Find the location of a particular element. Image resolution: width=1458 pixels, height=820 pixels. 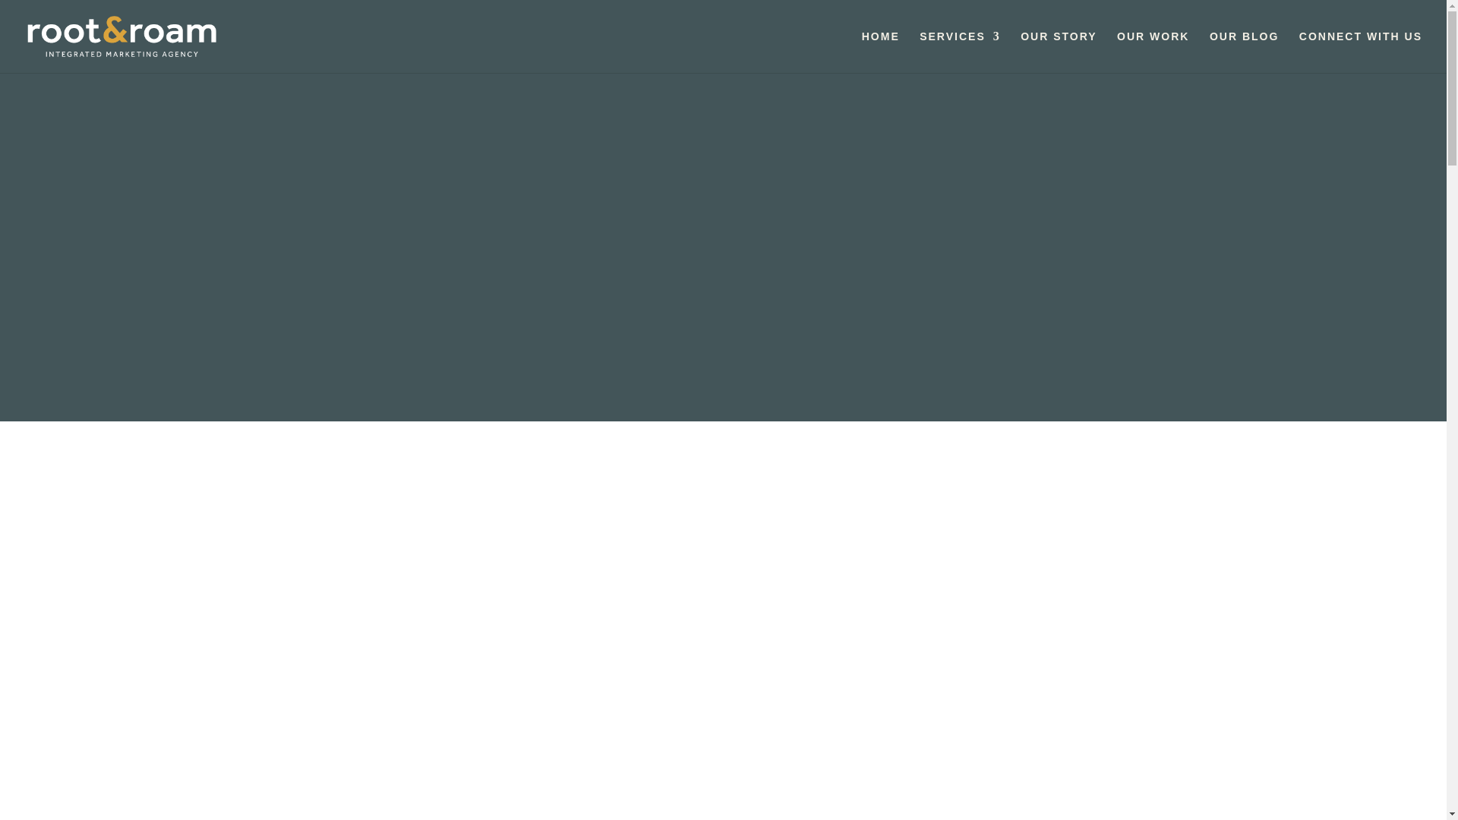

HOME is located at coordinates (880, 52).